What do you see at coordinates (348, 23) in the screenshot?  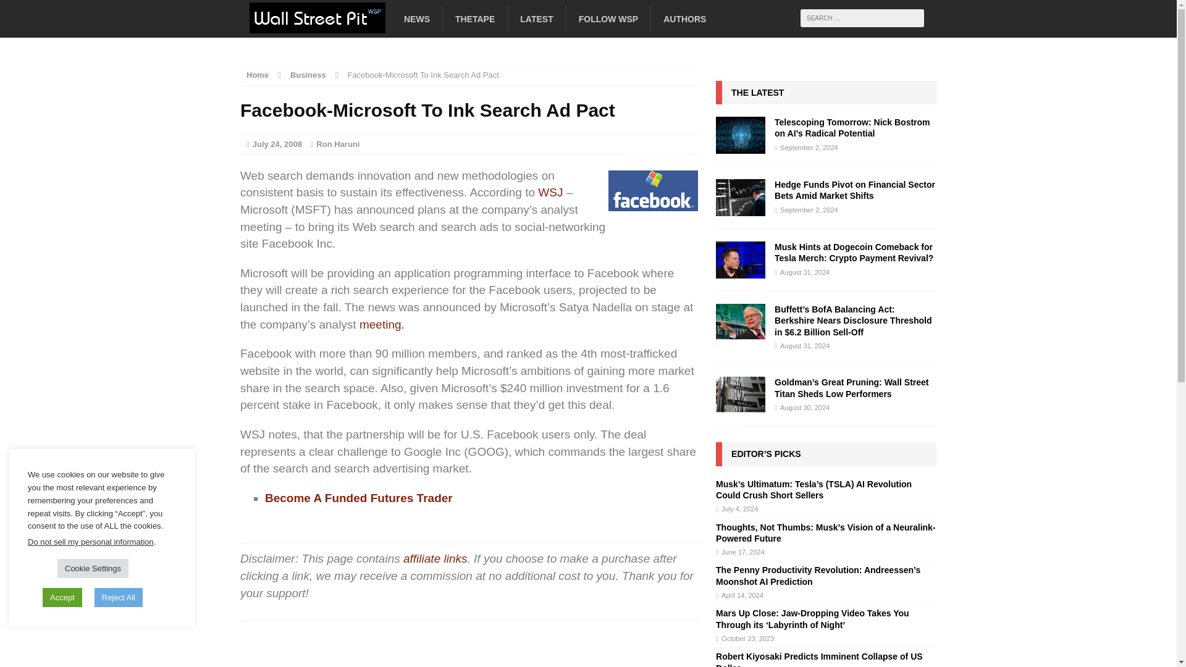 I see `Wall Street Pit` at bounding box center [348, 23].